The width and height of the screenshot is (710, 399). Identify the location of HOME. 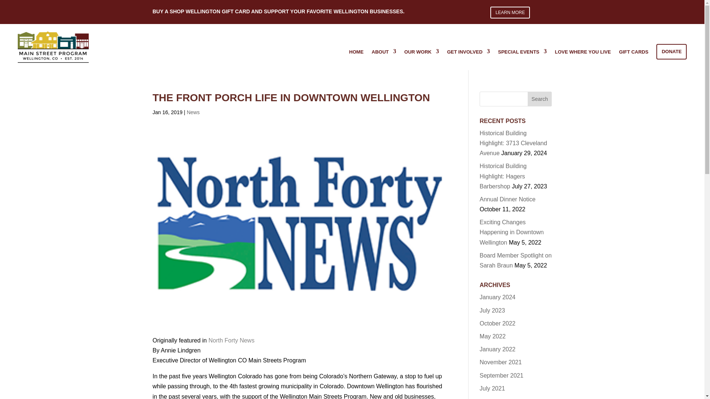
(356, 51).